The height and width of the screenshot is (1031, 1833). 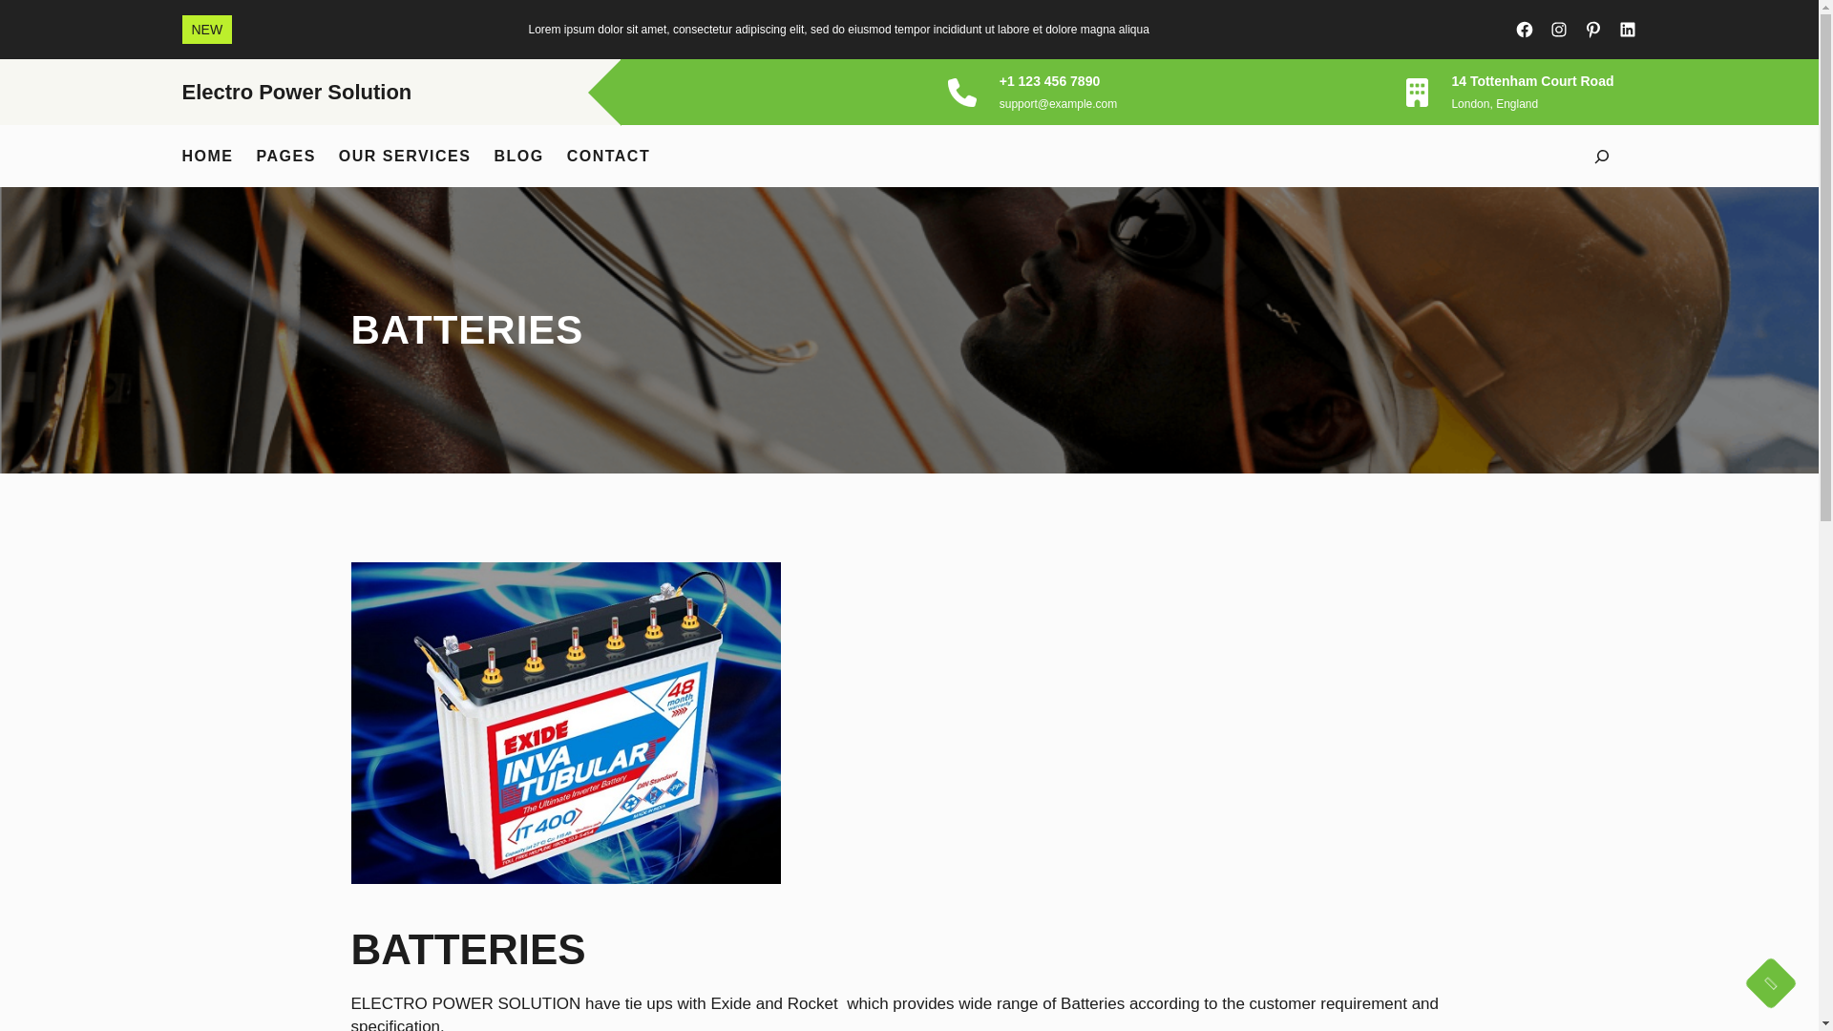 I want to click on HOME, so click(x=206, y=157).